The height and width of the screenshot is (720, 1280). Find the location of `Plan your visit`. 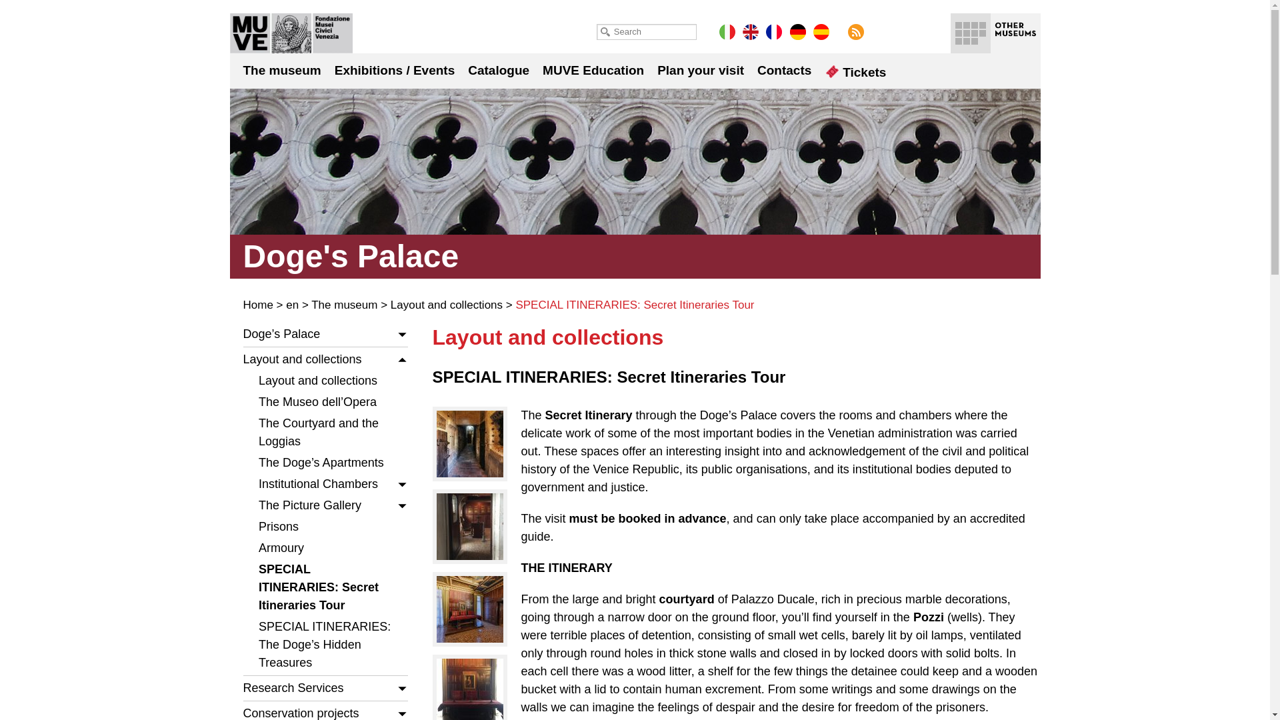

Plan your visit is located at coordinates (700, 69).